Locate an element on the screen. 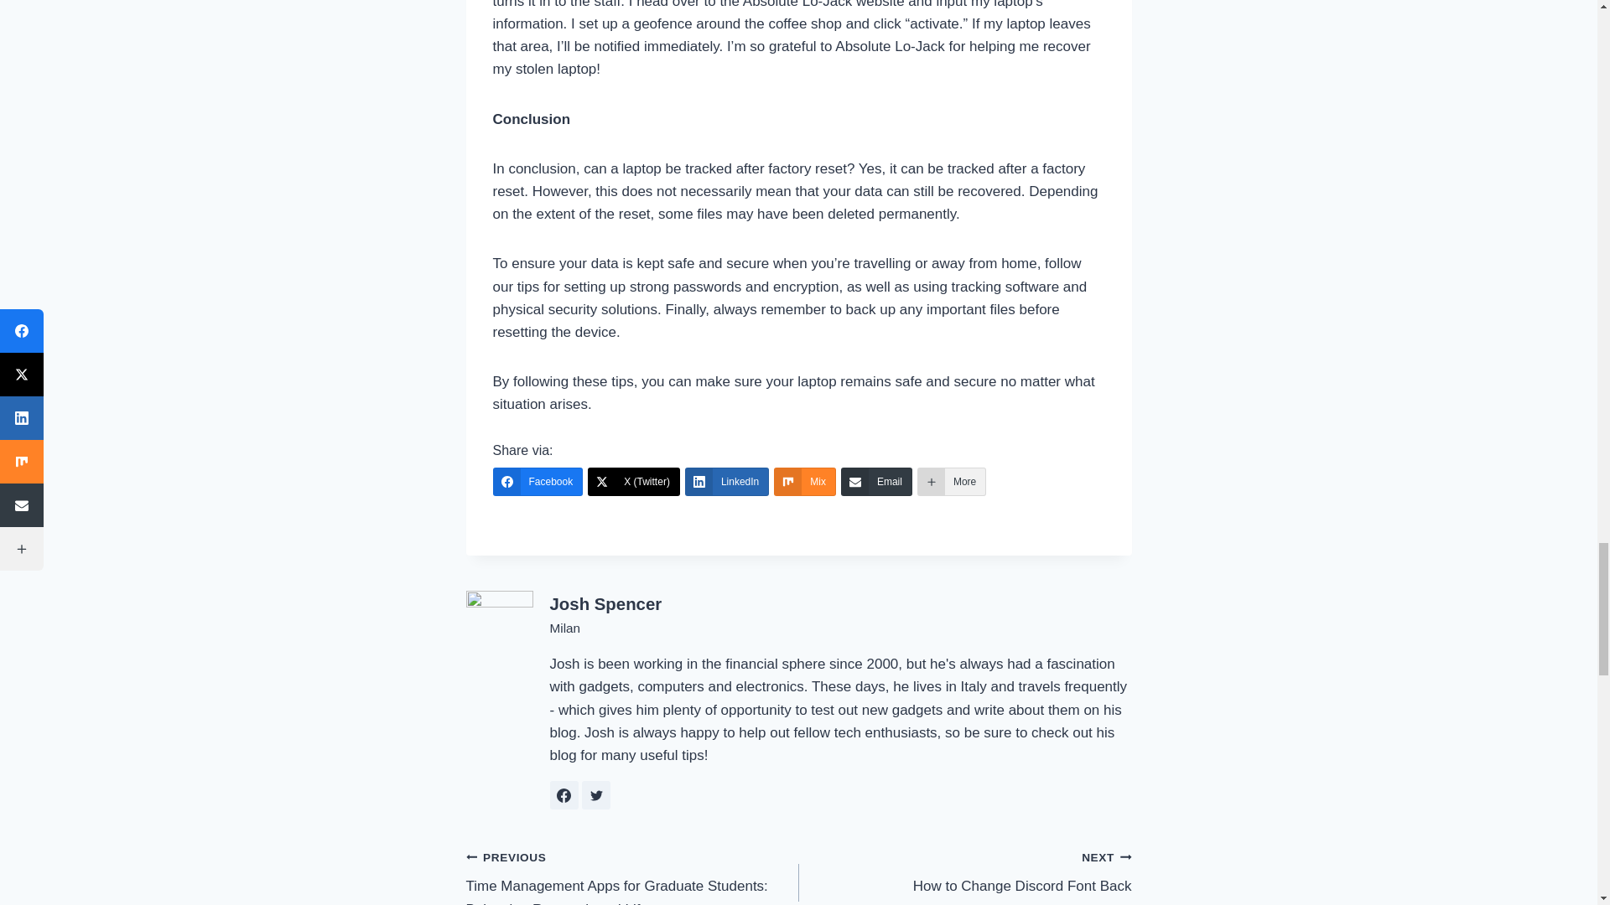 This screenshot has width=1610, height=905. LinkedIn is located at coordinates (727, 481).